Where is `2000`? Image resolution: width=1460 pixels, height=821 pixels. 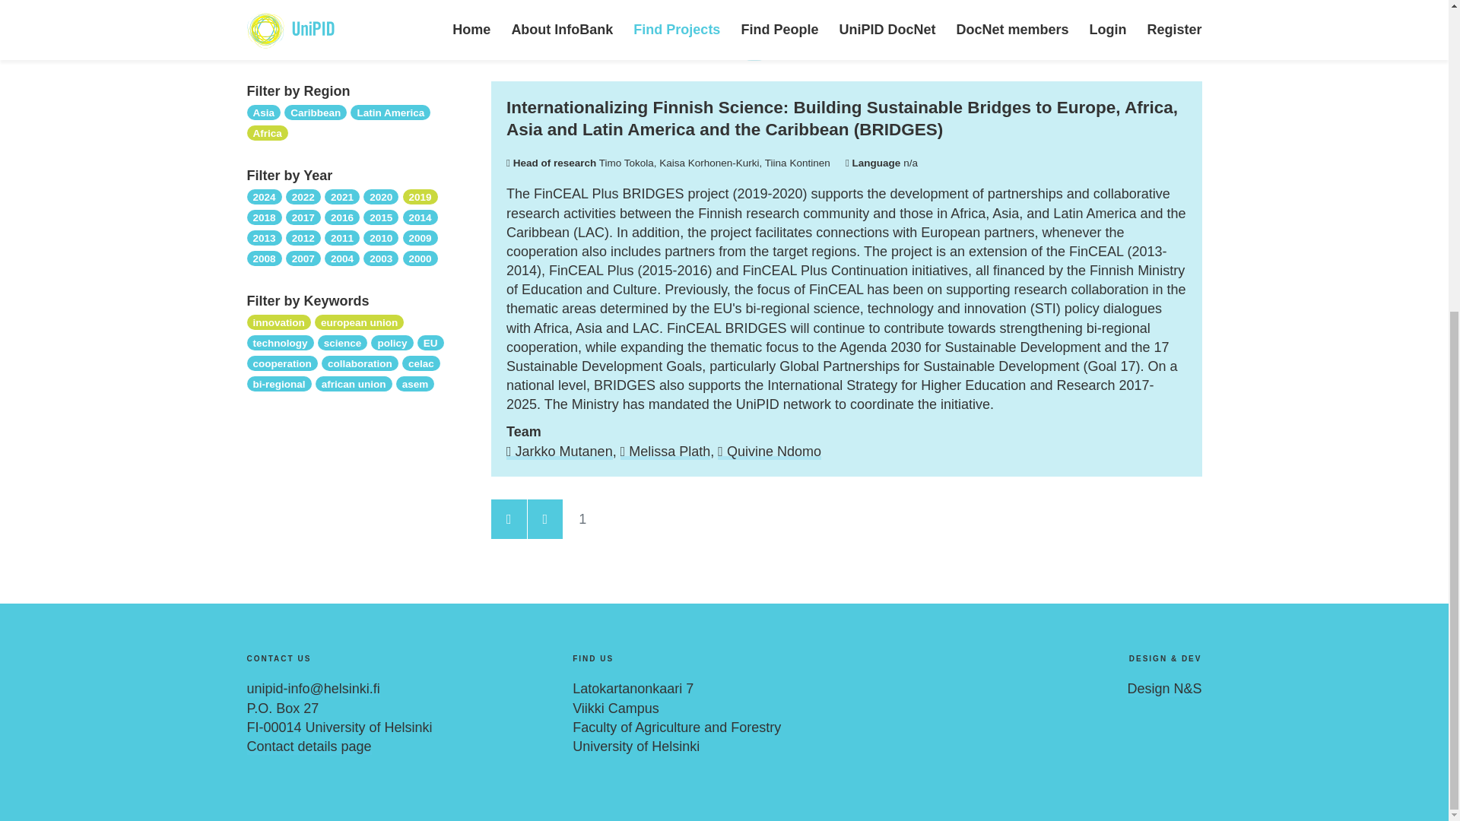 2000 is located at coordinates (420, 257).